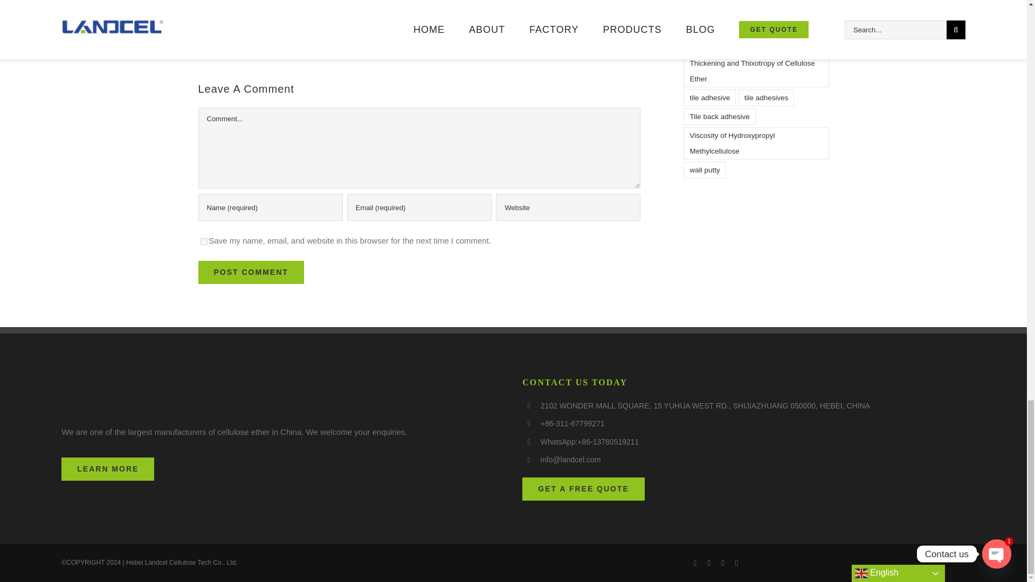  What do you see at coordinates (292, 36) in the screenshot?
I see `Are there hollows and cracks in the plaster?` at bounding box center [292, 36].